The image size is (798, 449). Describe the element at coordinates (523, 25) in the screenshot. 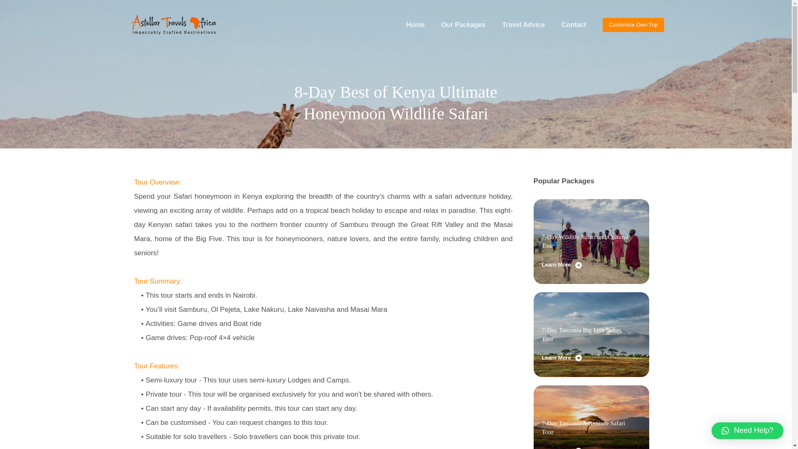

I see `Travel Advice` at that location.